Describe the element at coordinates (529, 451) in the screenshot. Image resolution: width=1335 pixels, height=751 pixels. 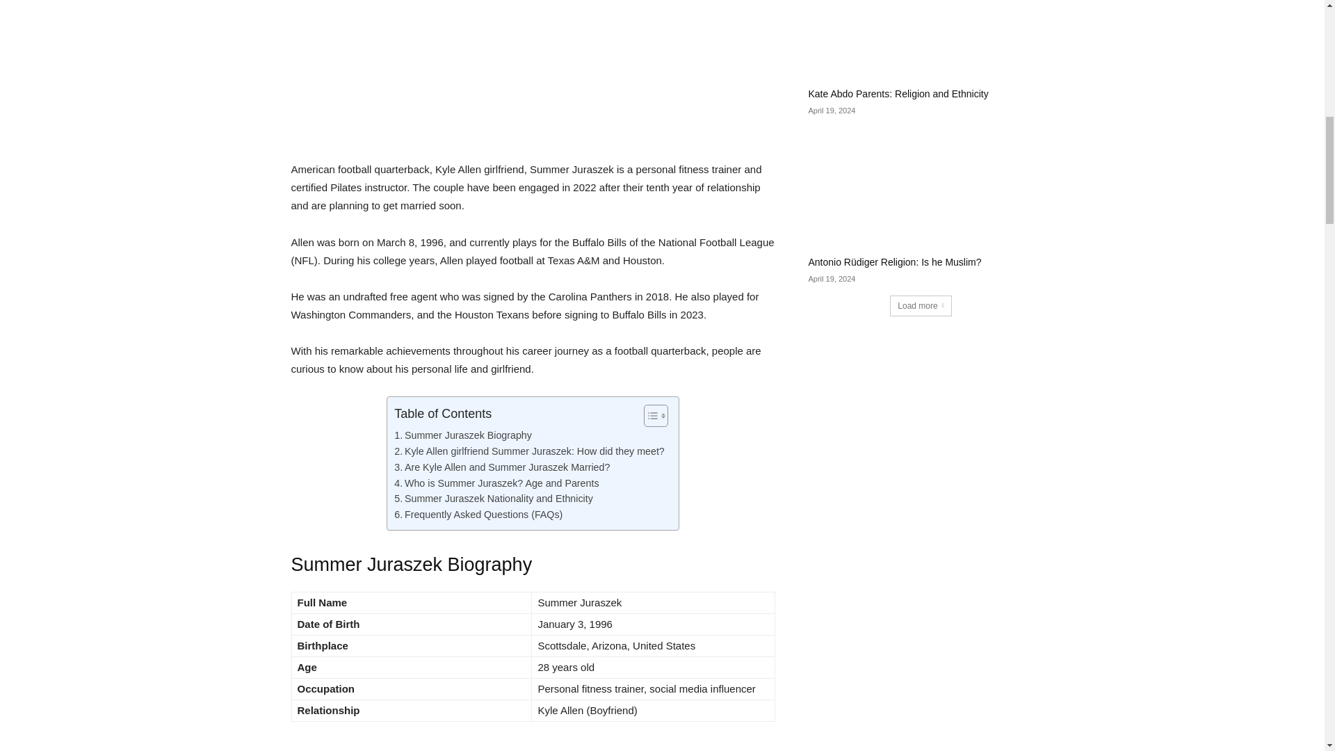
I see `Kyle Allen girlfriend Summer Juraszek: How did they meet?` at that location.